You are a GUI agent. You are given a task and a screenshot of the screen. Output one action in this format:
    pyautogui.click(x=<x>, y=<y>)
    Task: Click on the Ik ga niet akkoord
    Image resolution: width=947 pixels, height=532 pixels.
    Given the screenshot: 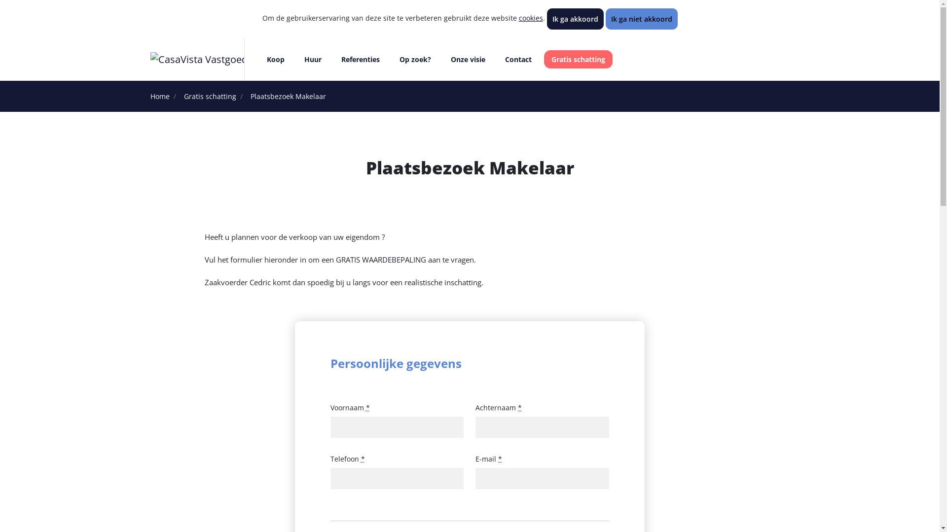 What is the action you would take?
    pyautogui.click(x=642, y=19)
    